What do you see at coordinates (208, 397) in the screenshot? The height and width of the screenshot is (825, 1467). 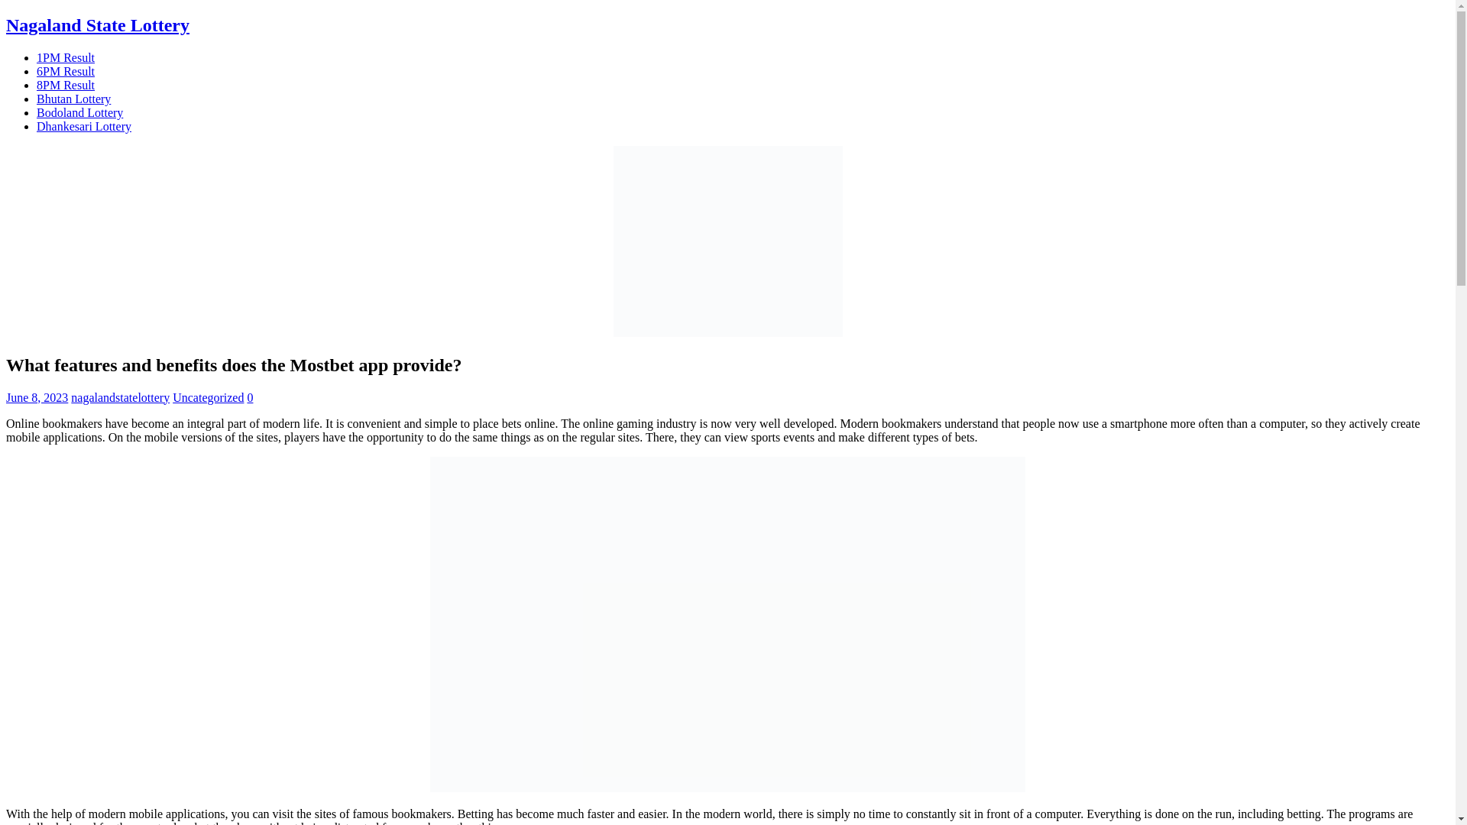 I see `Uncategorized` at bounding box center [208, 397].